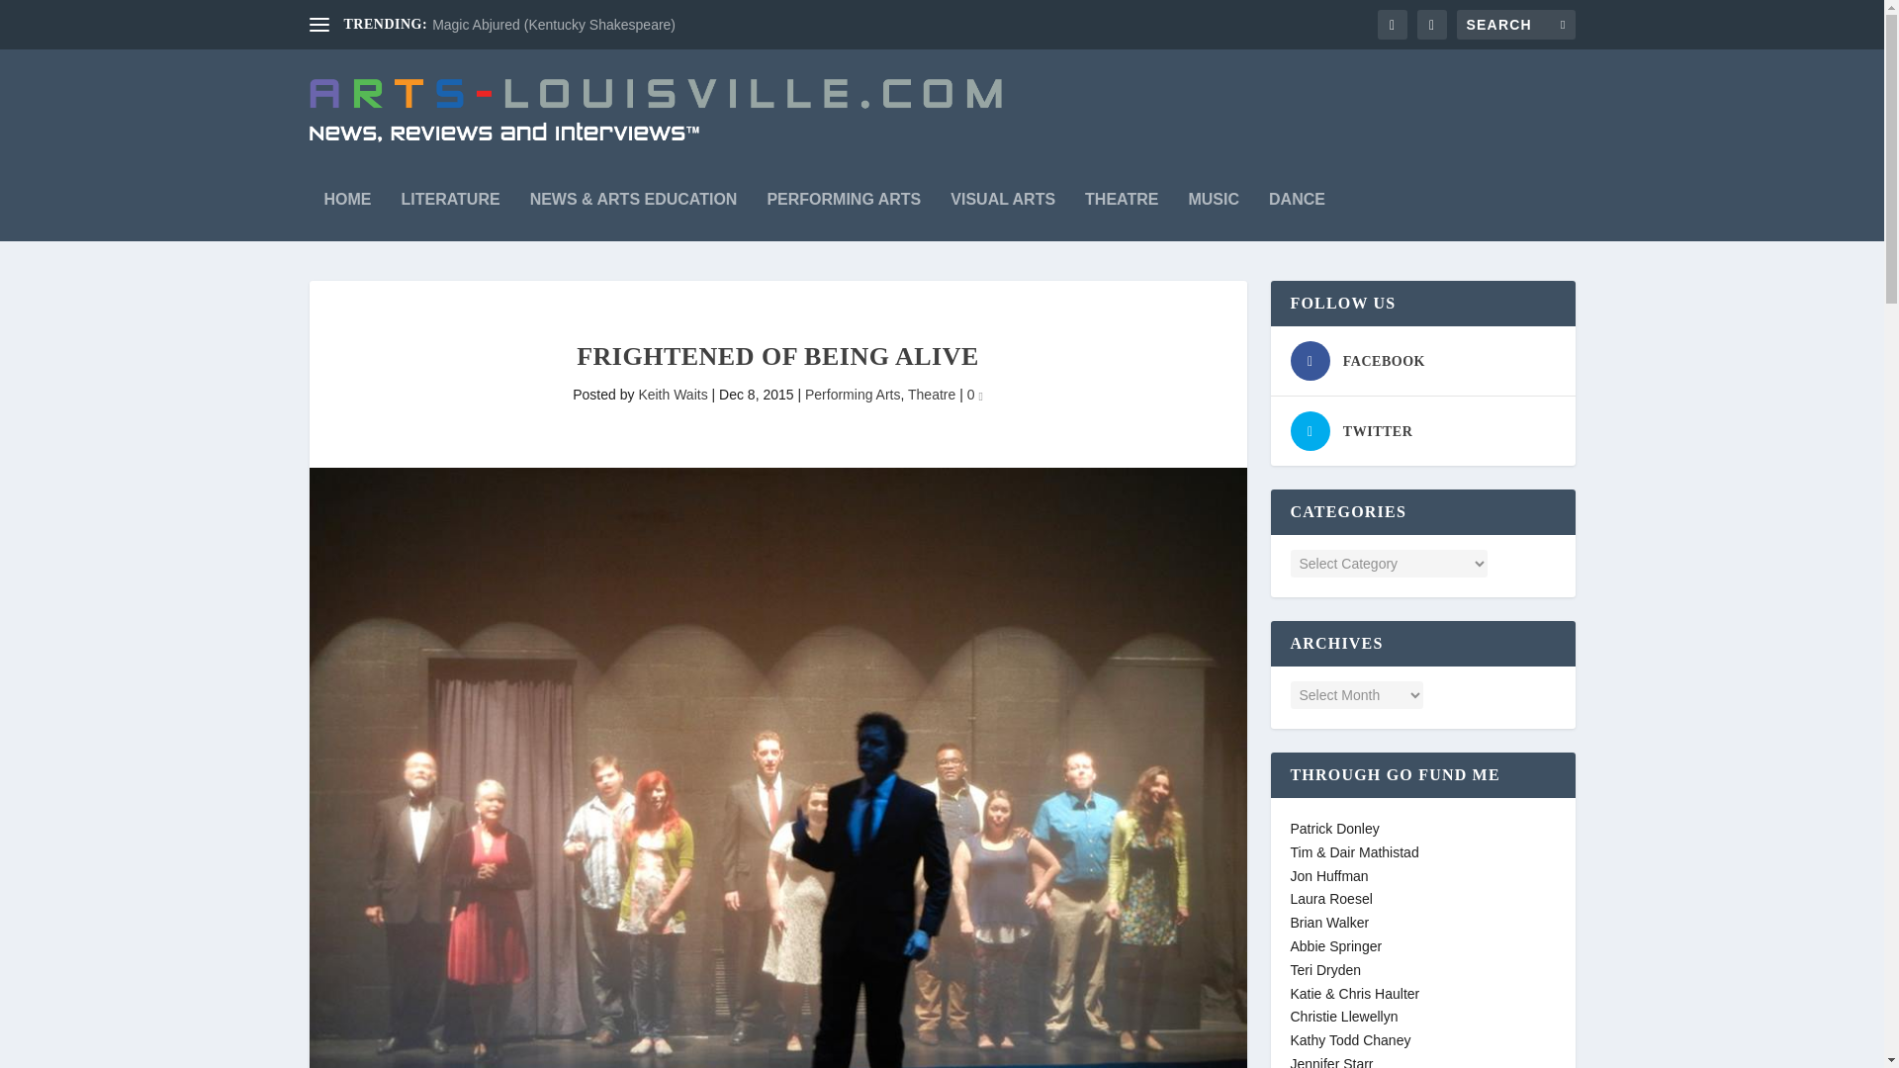 The image size is (1899, 1068). I want to click on THEATRE, so click(1122, 206).